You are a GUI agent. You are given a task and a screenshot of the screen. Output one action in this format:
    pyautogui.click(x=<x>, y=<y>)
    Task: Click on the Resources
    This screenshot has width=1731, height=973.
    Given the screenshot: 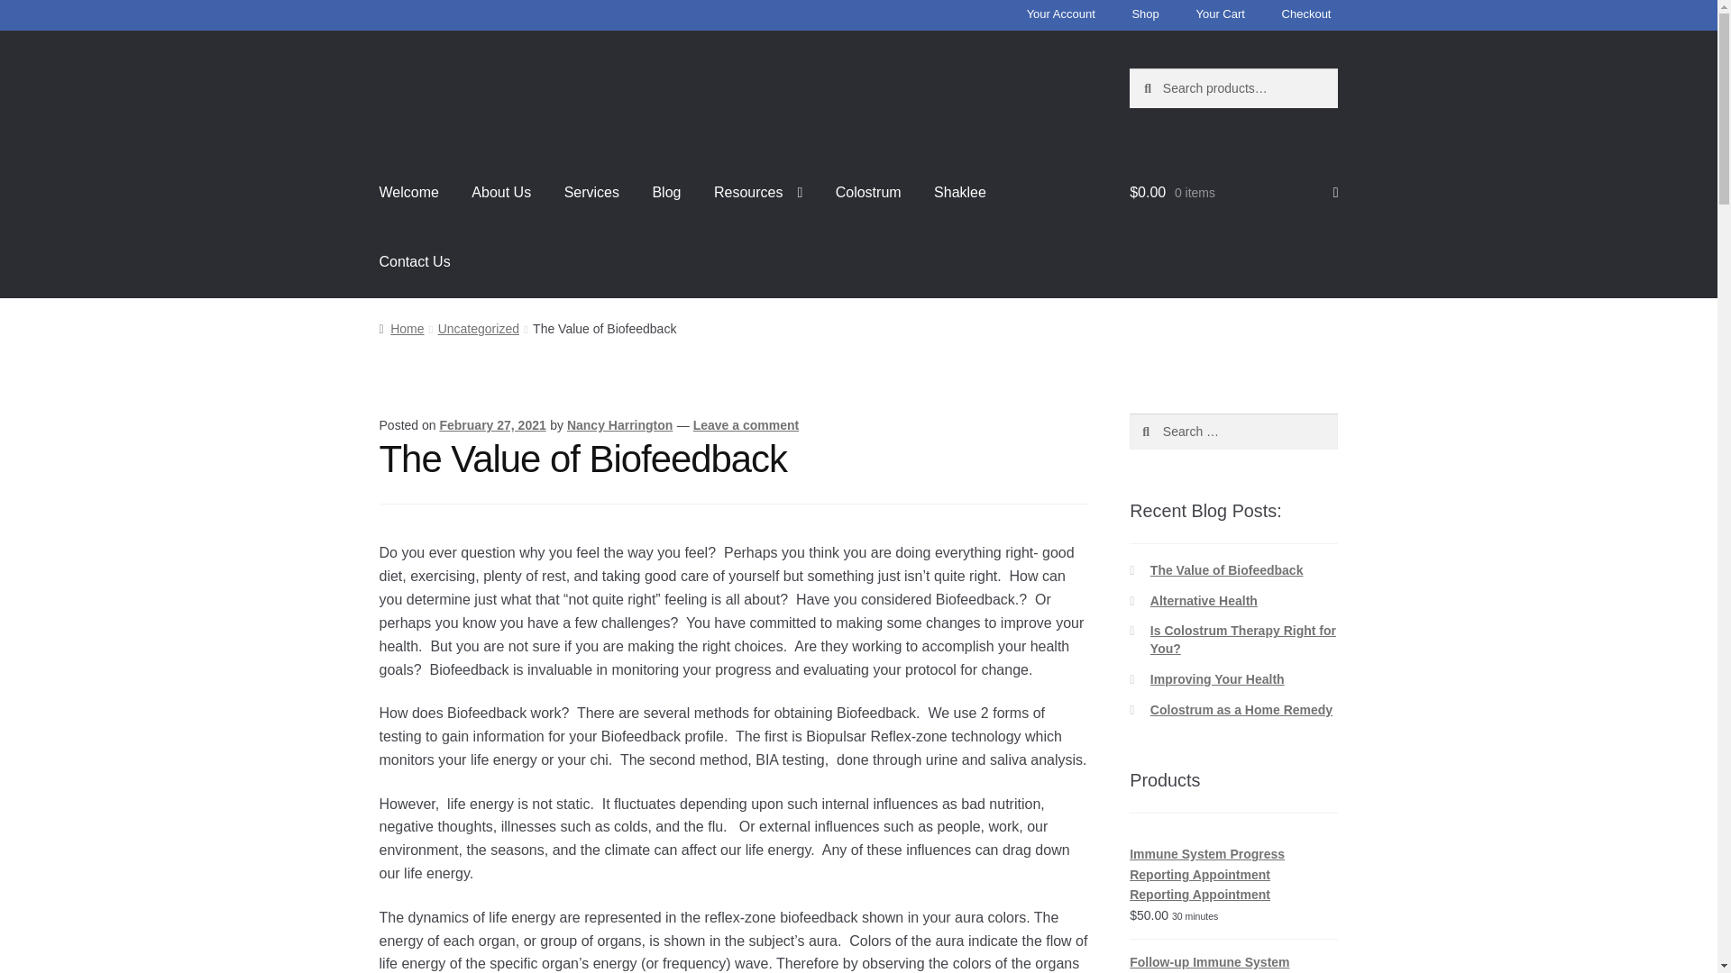 What is the action you would take?
    pyautogui.click(x=757, y=192)
    